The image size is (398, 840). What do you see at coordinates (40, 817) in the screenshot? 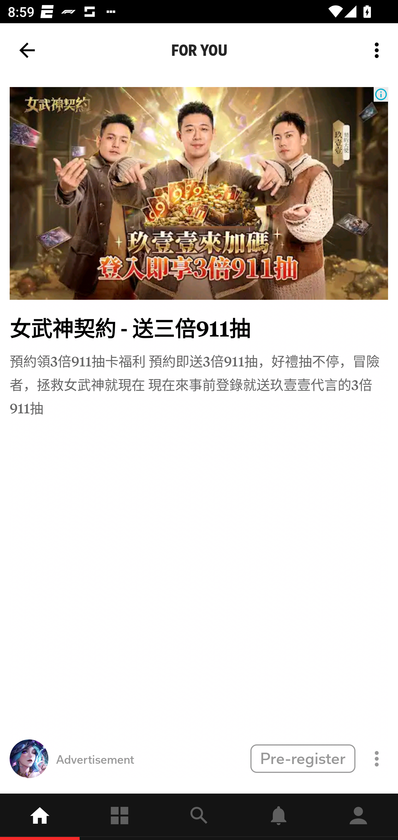
I see `home` at bounding box center [40, 817].